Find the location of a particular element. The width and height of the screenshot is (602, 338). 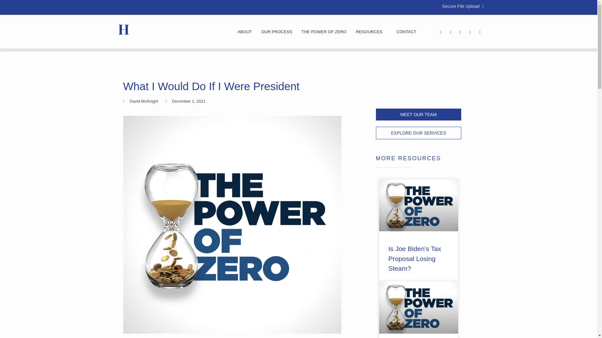

EXPLORE OUR SERVICES is located at coordinates (418, 133).